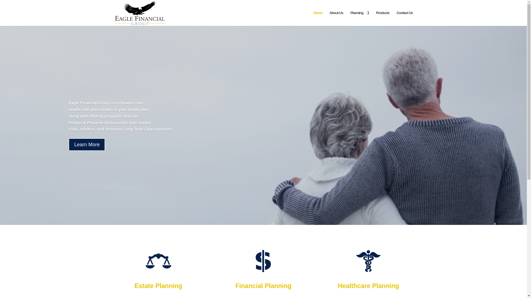 This screenshot has width=531, height=298. What do you see at coordinates (382, 18) in the screenshot?
I see `Products` at bounding box center [382, 18].